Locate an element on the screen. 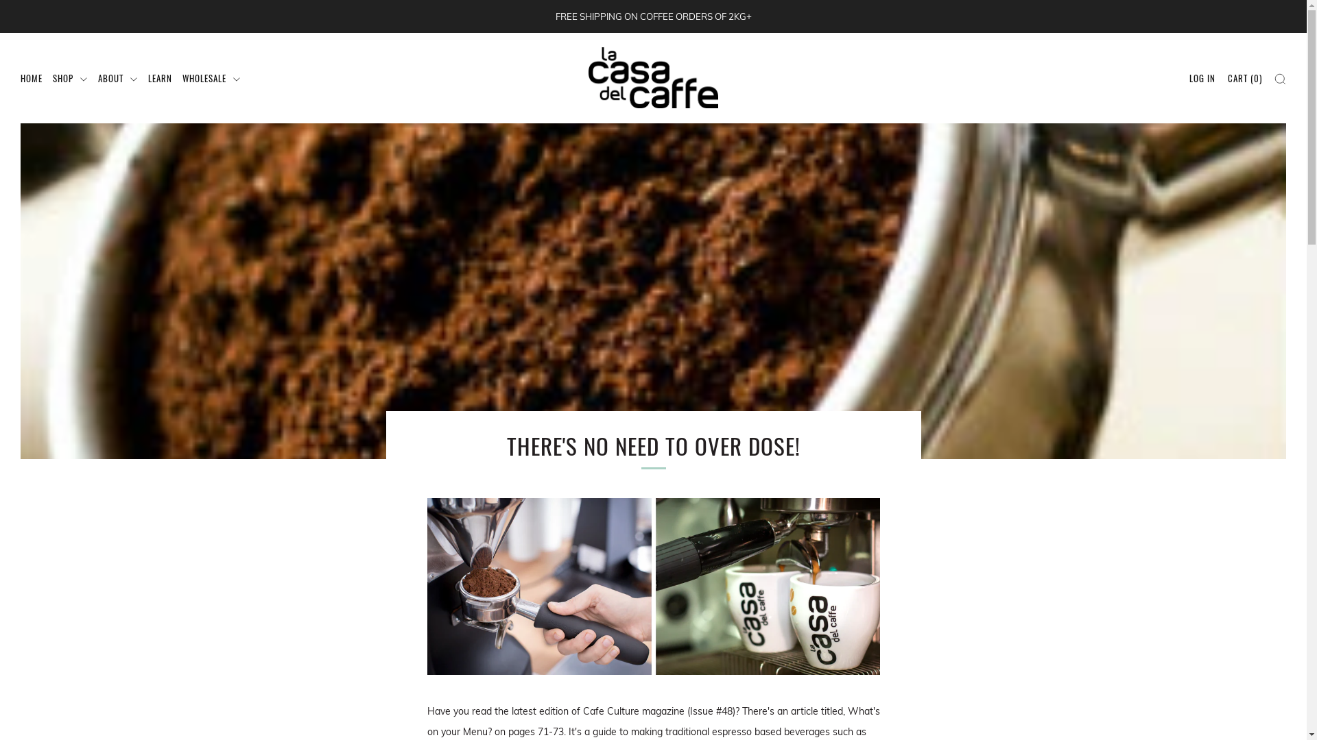  HOME is located at coordinates (32, 78).